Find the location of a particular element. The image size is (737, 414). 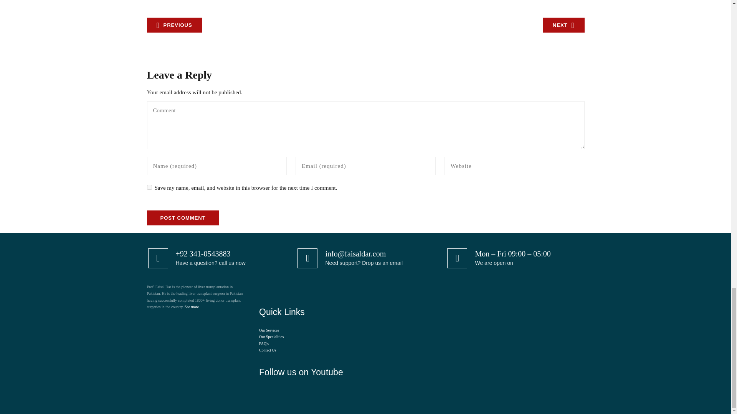

FAQ's is located at coordinates (264, 343).